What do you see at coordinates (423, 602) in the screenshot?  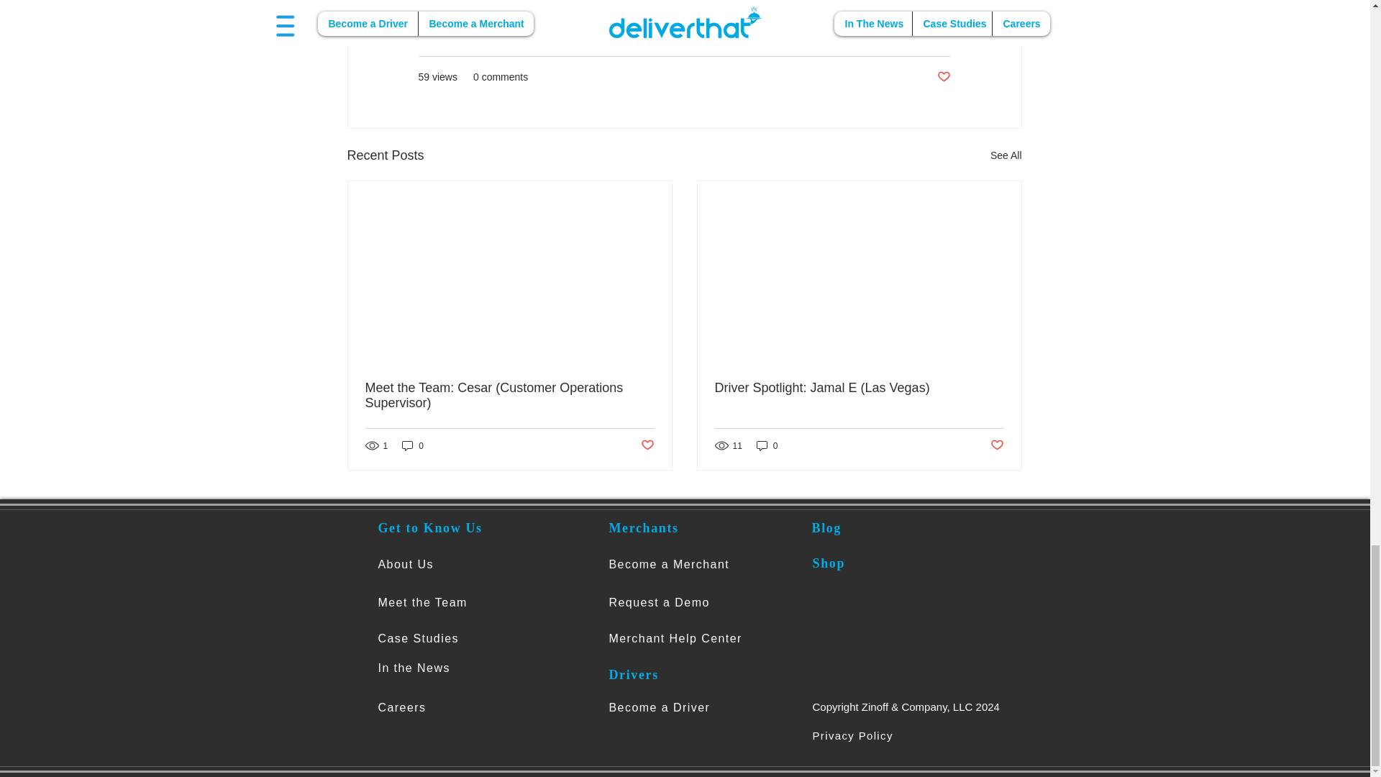 I see `Meet the Team` at bounding box center [423, 602].